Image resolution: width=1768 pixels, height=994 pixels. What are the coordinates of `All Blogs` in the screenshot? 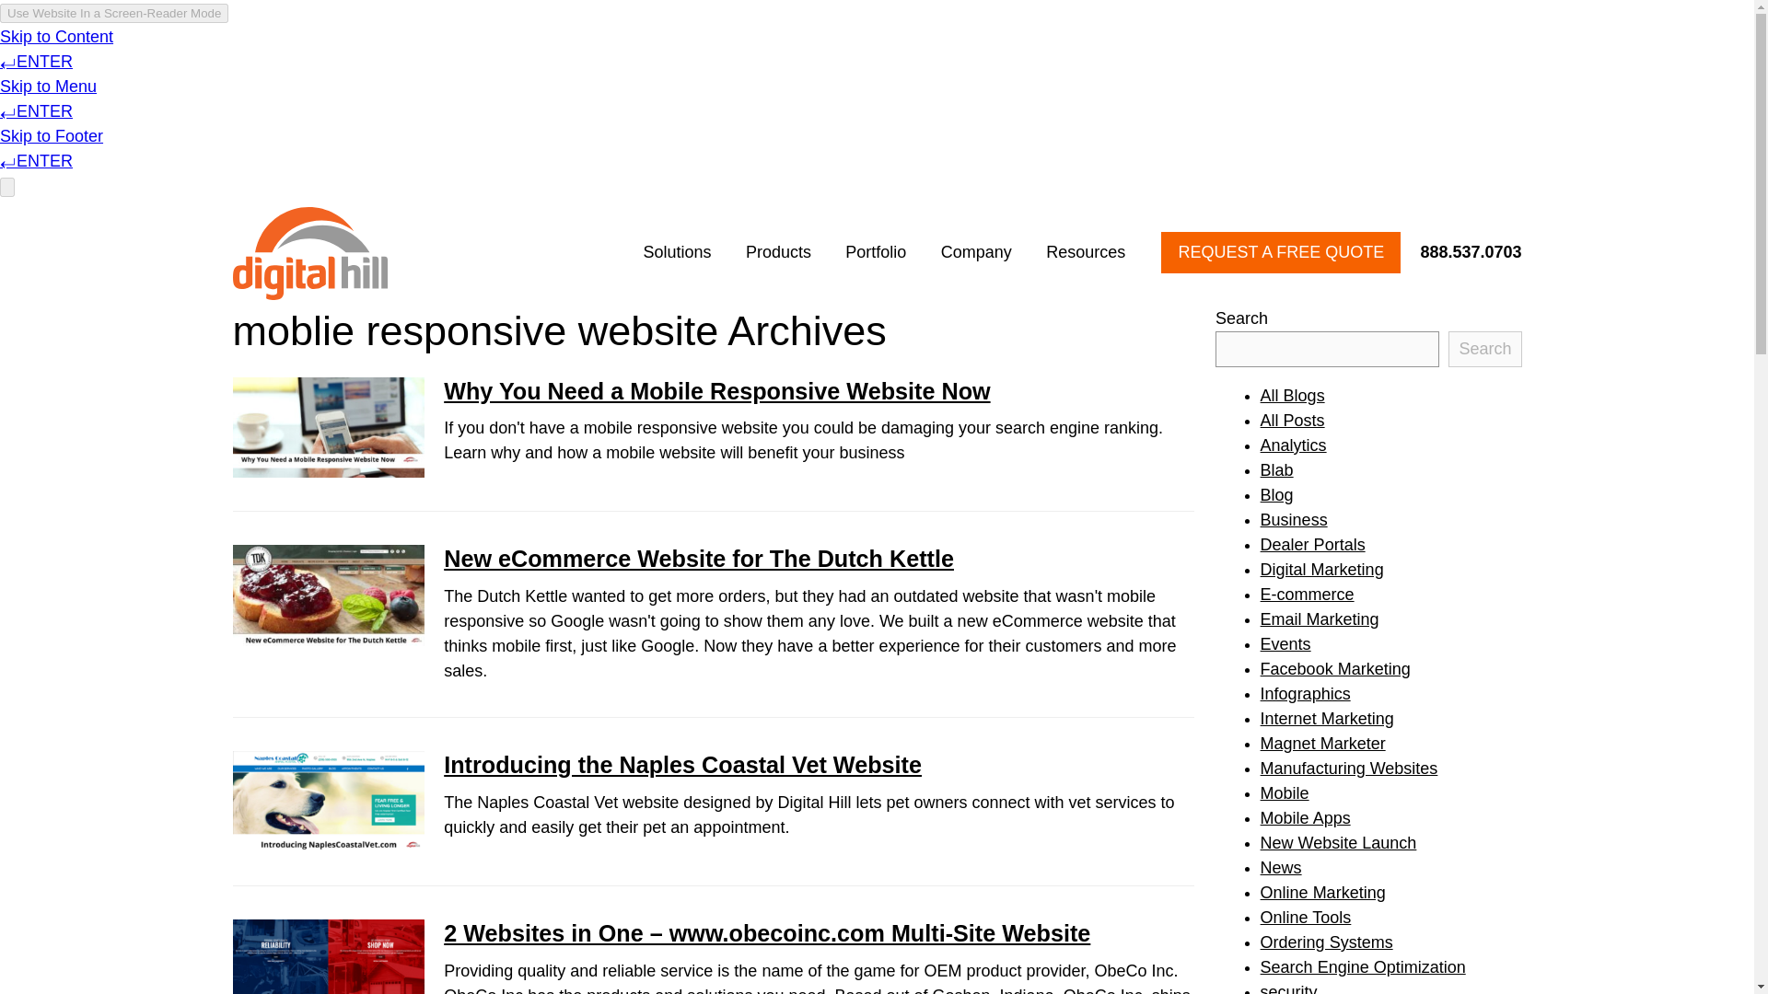 It's located at (1292, 396).